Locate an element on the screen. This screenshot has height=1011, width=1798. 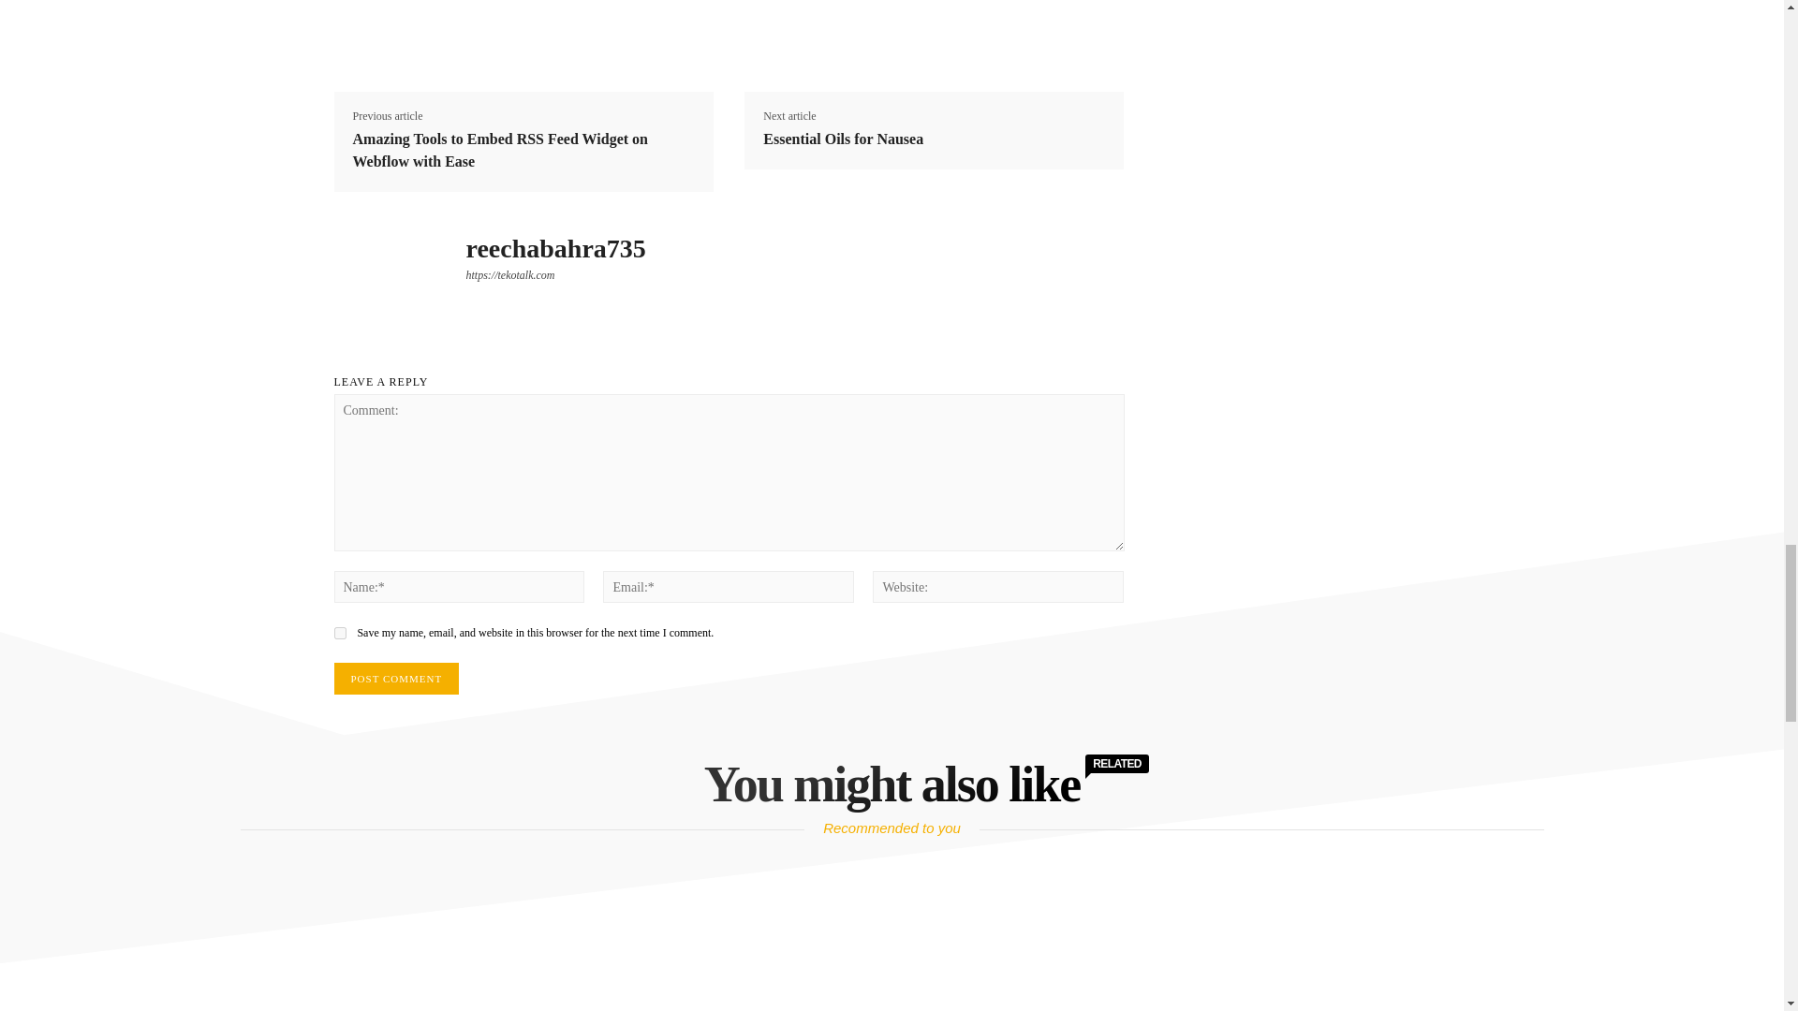
yes is located at coordinates (339, 633).